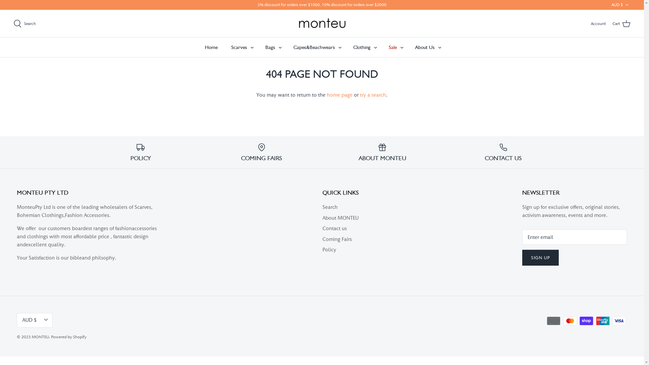 Image resolution: width=649 pixels, height=365 pixels. I want to click on POLICY, so click(141, 152).